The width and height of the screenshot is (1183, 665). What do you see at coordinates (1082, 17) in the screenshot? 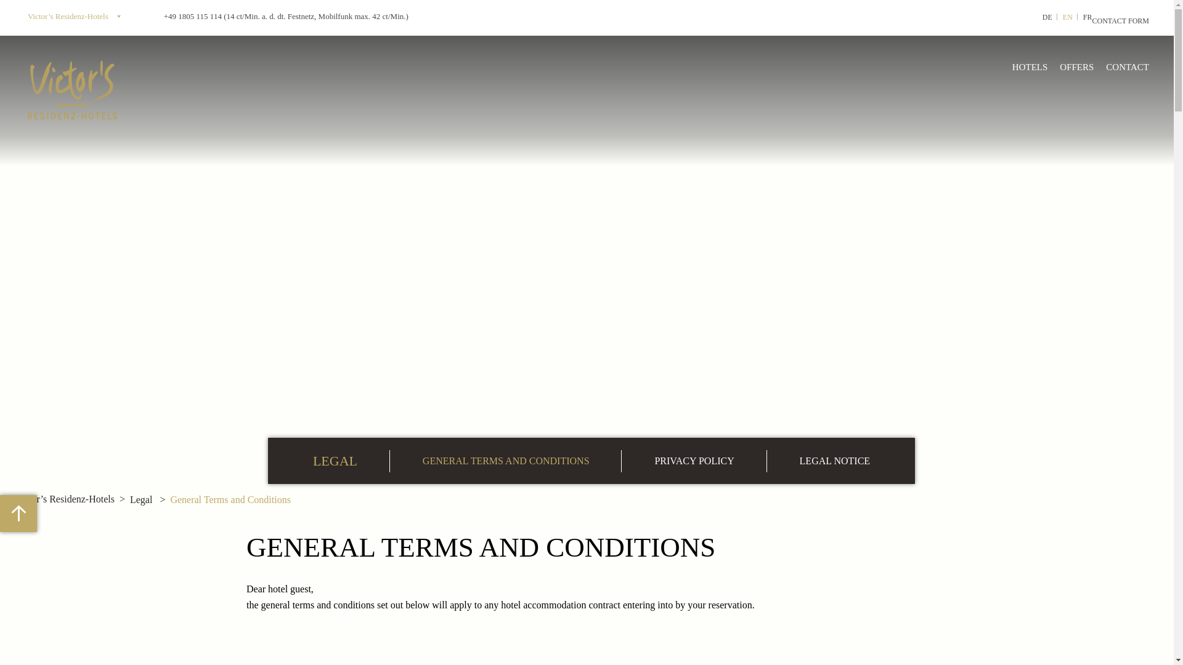
I see `FR` at bounding box center [1082, 17].